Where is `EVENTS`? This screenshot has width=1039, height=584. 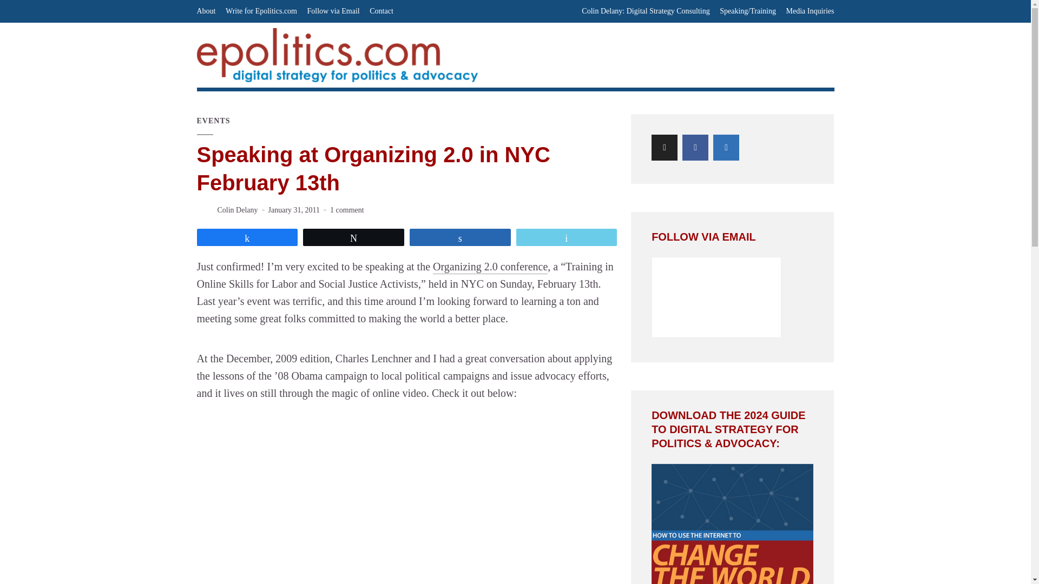
EVENTS is located at coordinates (214, 121).